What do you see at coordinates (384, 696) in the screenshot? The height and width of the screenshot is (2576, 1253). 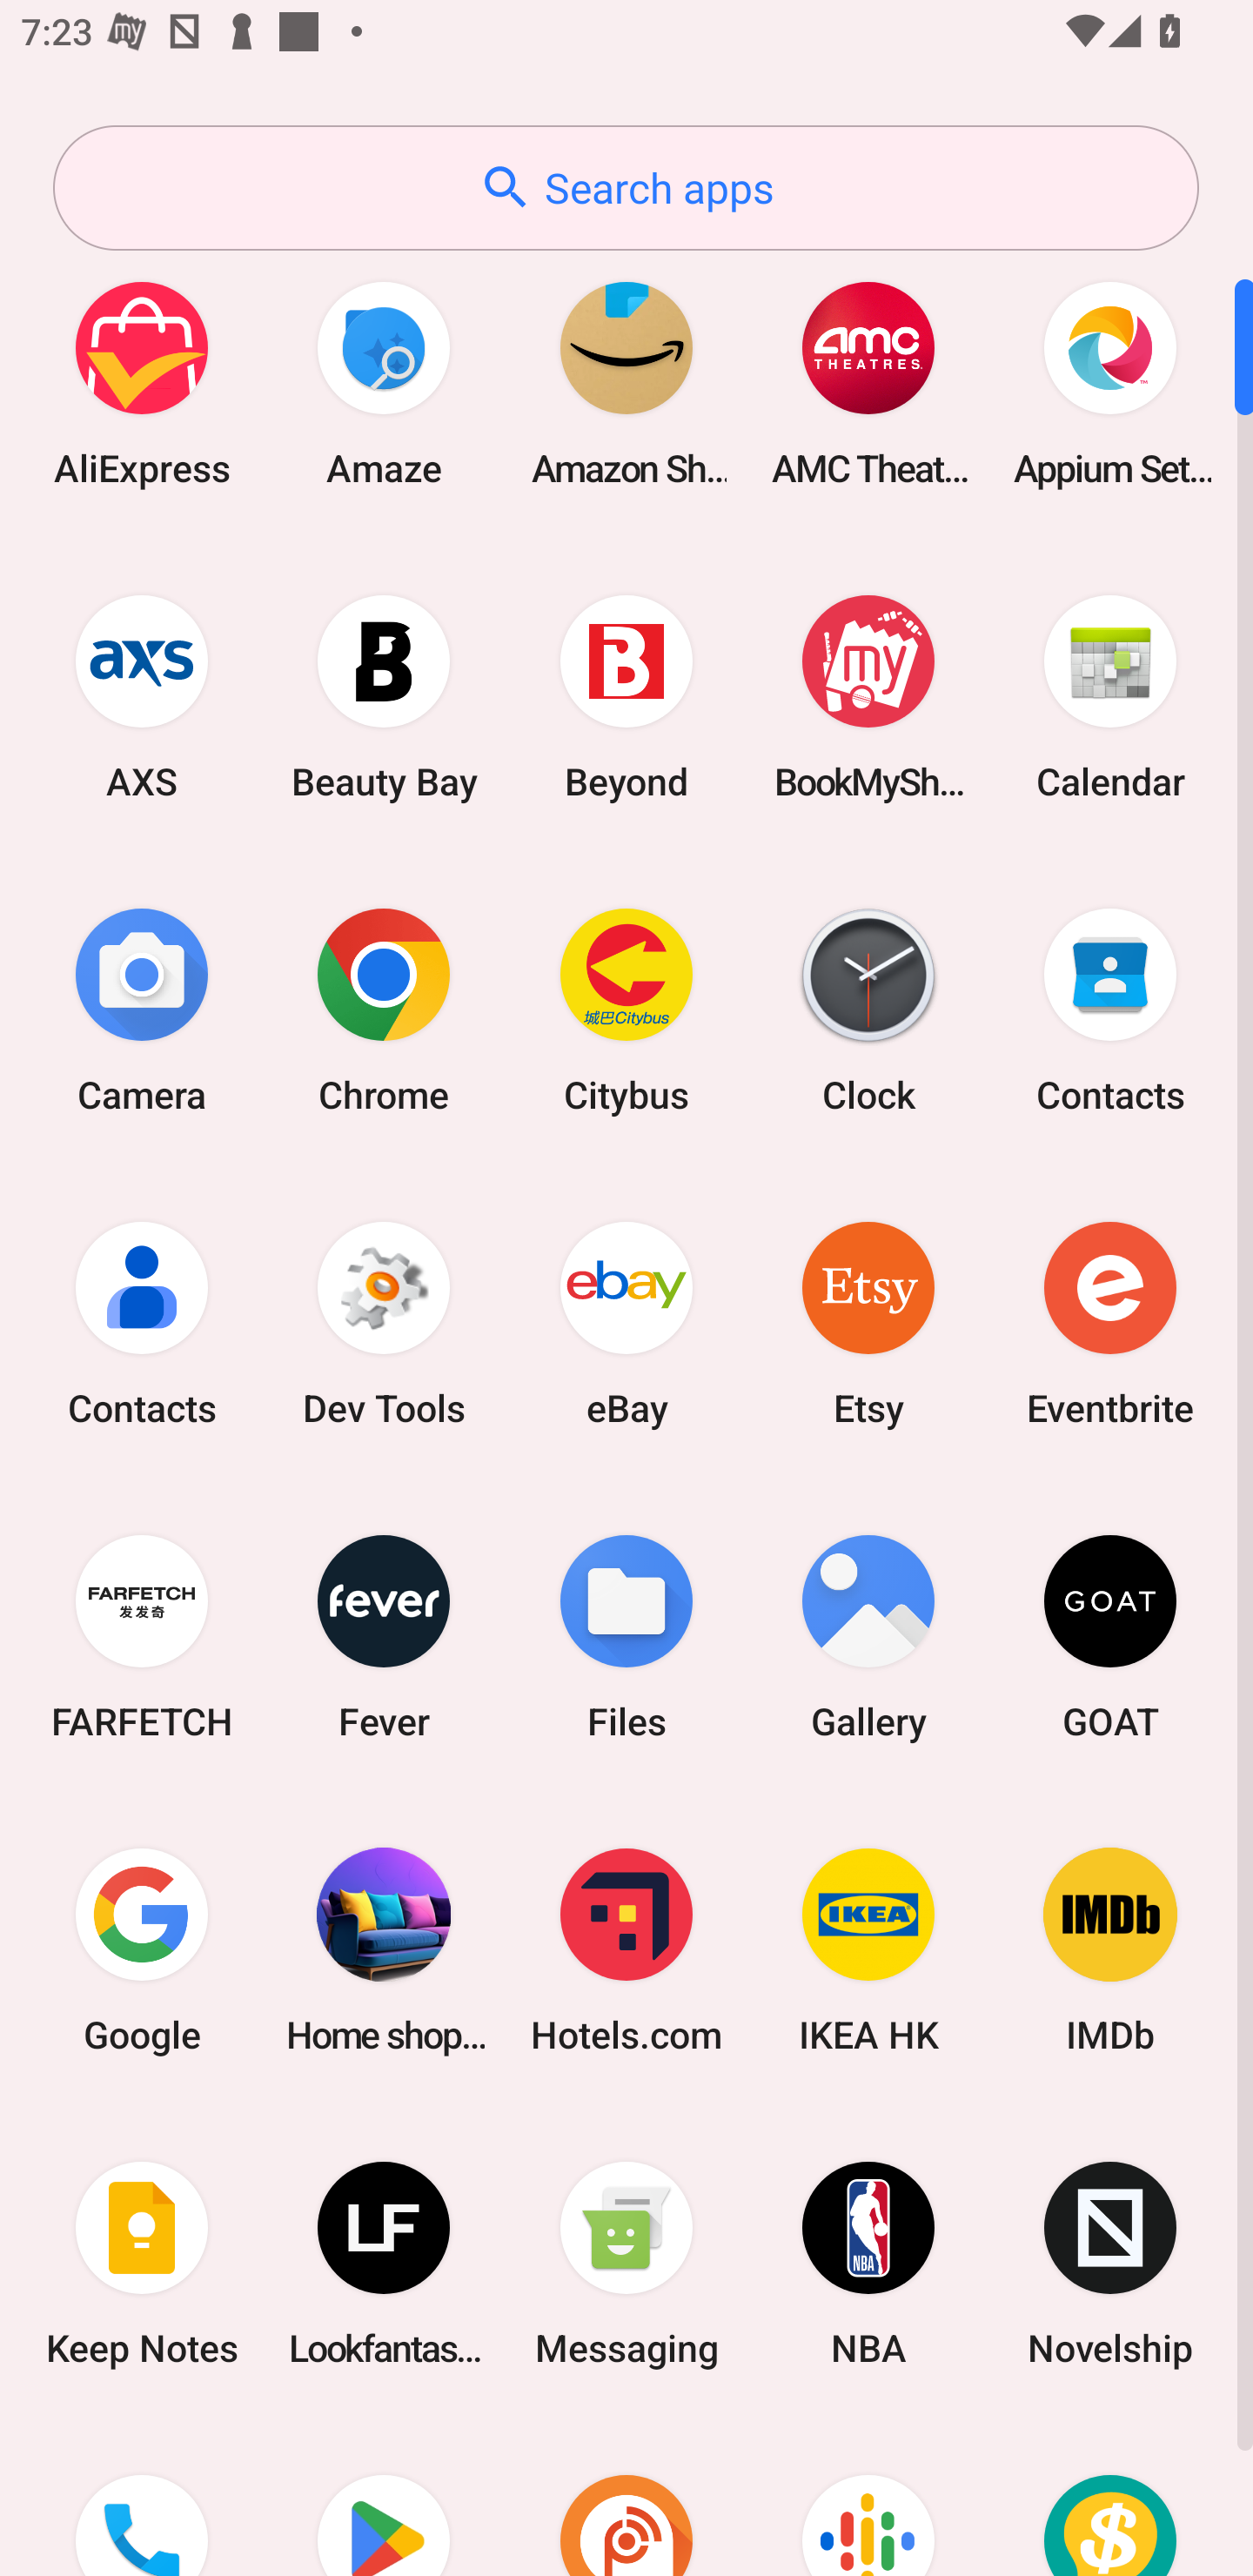 I see `Beauty Bay` at bounding box center [384, 696].